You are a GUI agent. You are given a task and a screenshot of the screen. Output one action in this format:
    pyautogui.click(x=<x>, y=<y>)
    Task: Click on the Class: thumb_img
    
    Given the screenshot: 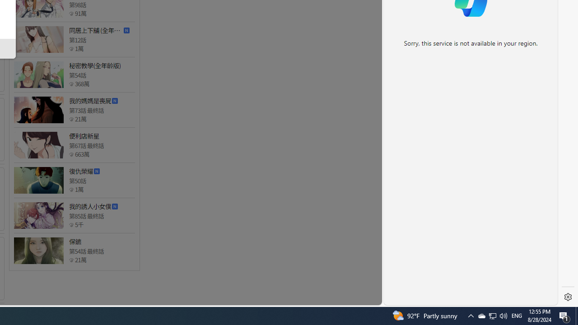 What is the action you would take?
    pyautogui.click(x=38, y=251)
    